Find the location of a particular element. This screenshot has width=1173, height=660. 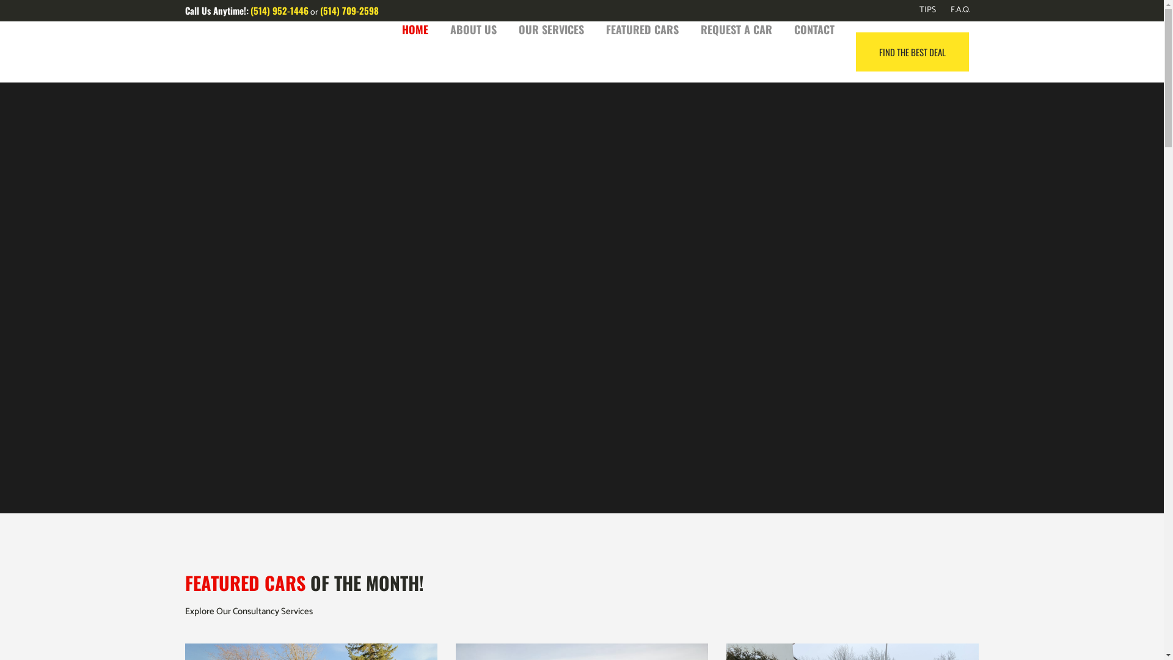

TIPS is located at coordinates (920, 10).